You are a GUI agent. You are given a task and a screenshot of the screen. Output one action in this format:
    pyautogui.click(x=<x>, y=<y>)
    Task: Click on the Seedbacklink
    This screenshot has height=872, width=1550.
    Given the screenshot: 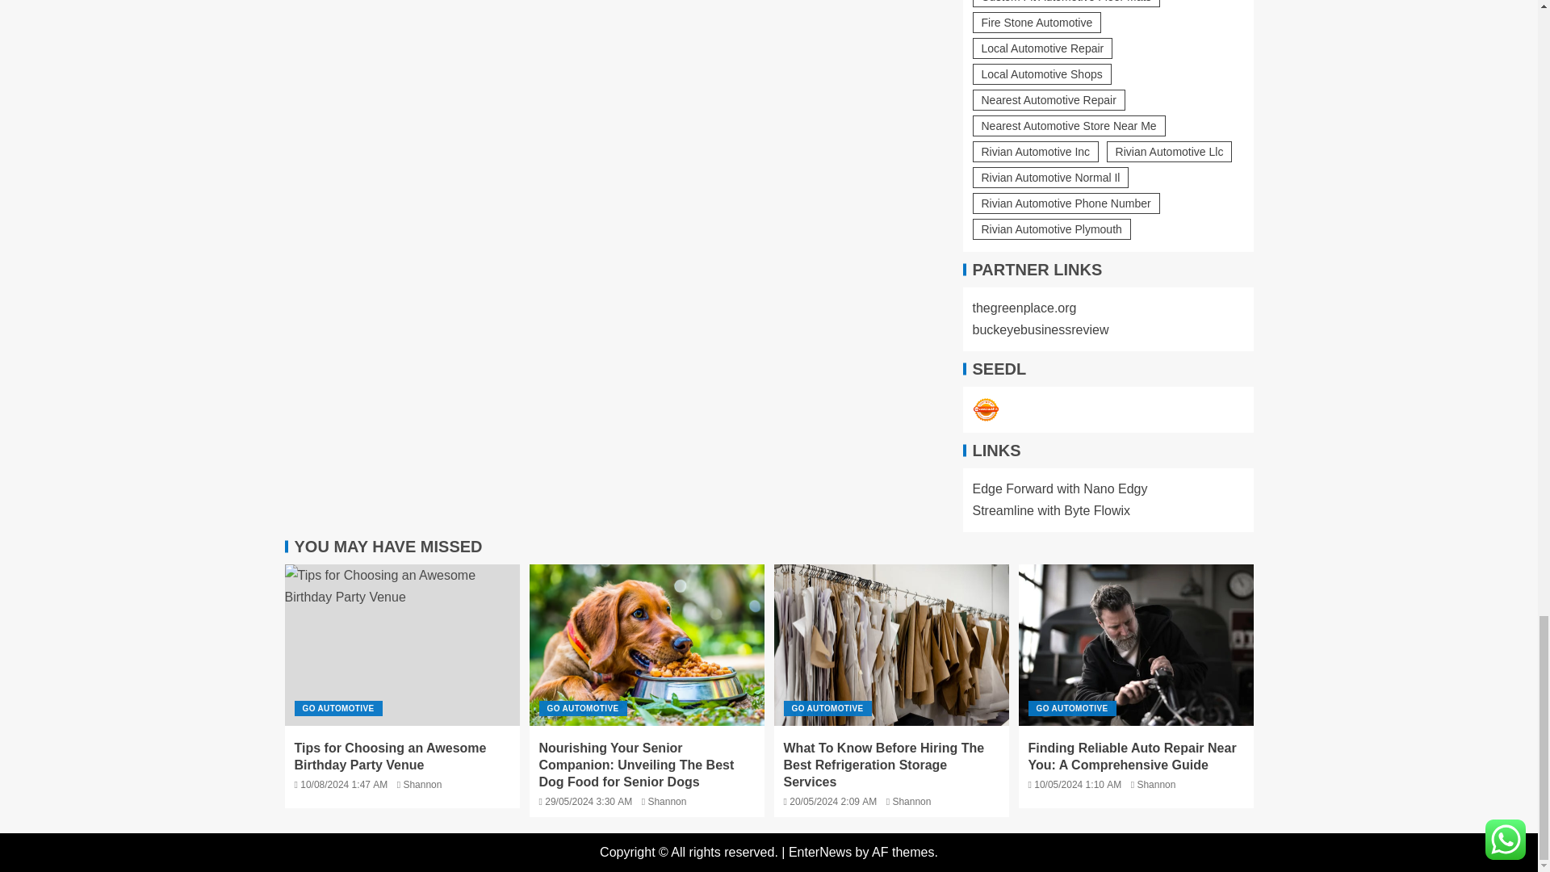 What is the action you would take?
    pyautogui.click(x=985, y=410)
    